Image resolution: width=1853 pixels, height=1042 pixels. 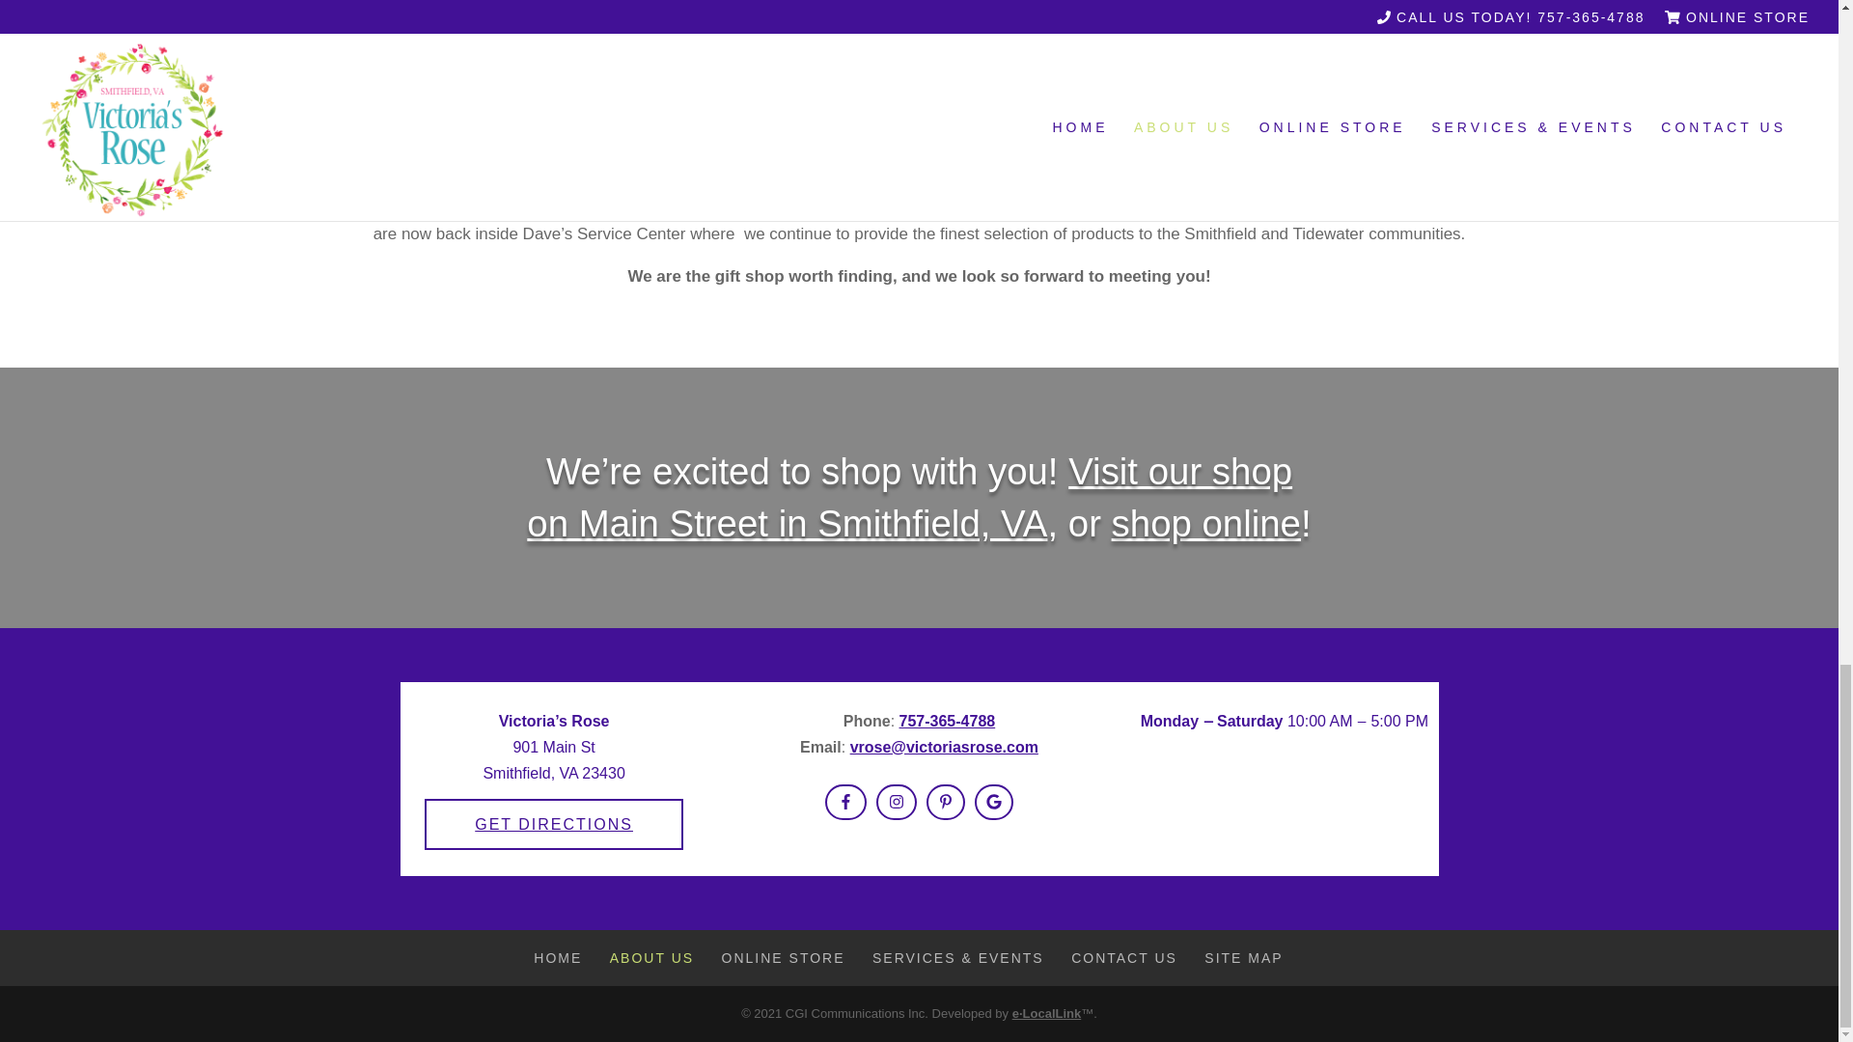 I want to click on 757-365-4788, so click(x=948, y=721).